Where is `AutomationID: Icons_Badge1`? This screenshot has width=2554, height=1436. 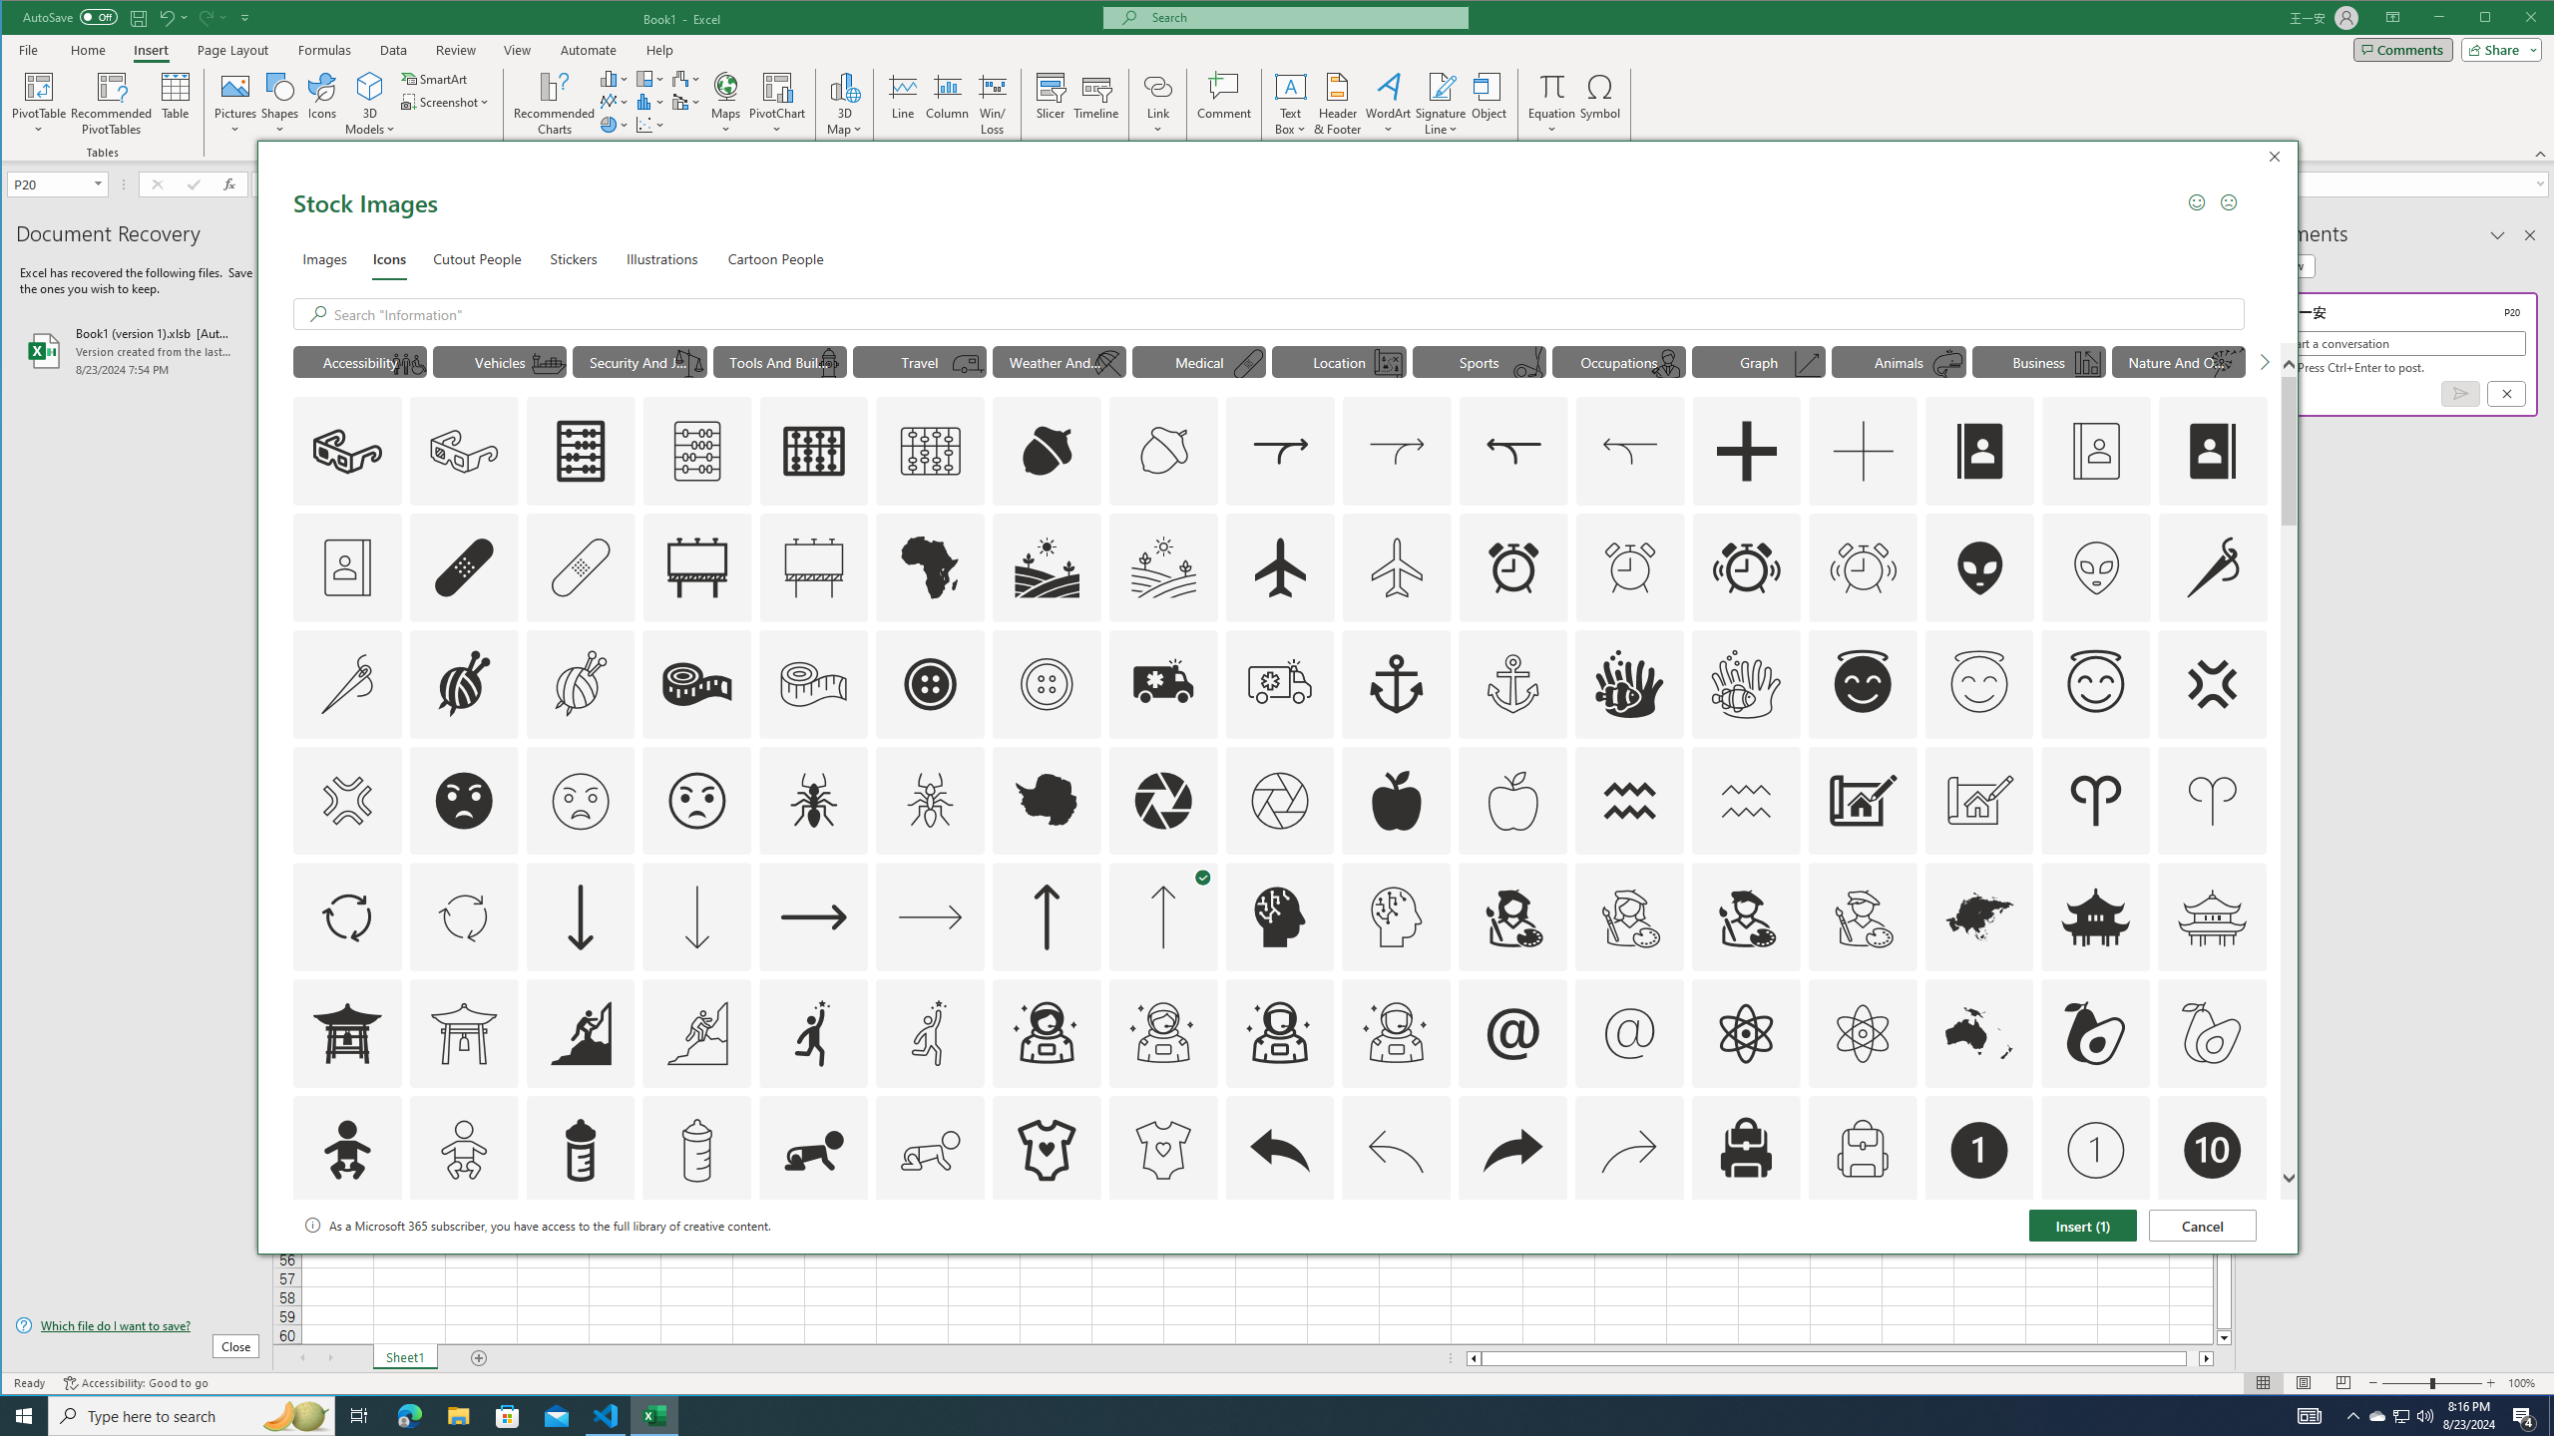 AutomationID: Icons_Badge1 is located at coordinates (1979, 1150).